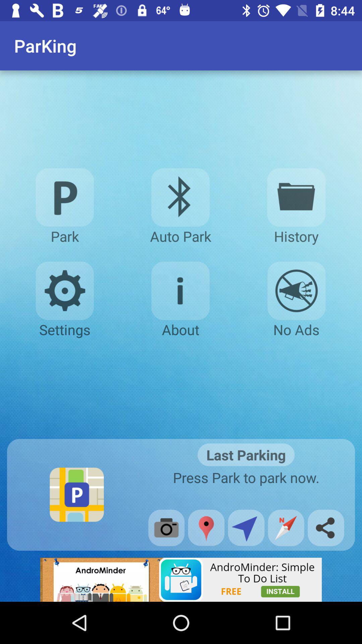 The image size is (362, 644). I want to click on click to the location, so click(206, 528).